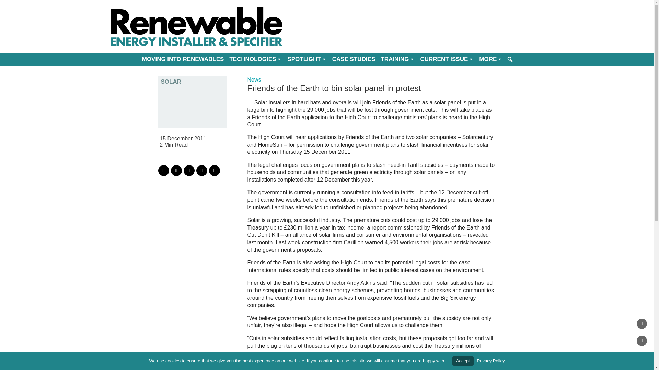 The width and height of the screenshot is (659, 370). Describe the element at coordinates (183, 59) in the screenshot. I see `MOVING INTO RENEWABLES` at that location.